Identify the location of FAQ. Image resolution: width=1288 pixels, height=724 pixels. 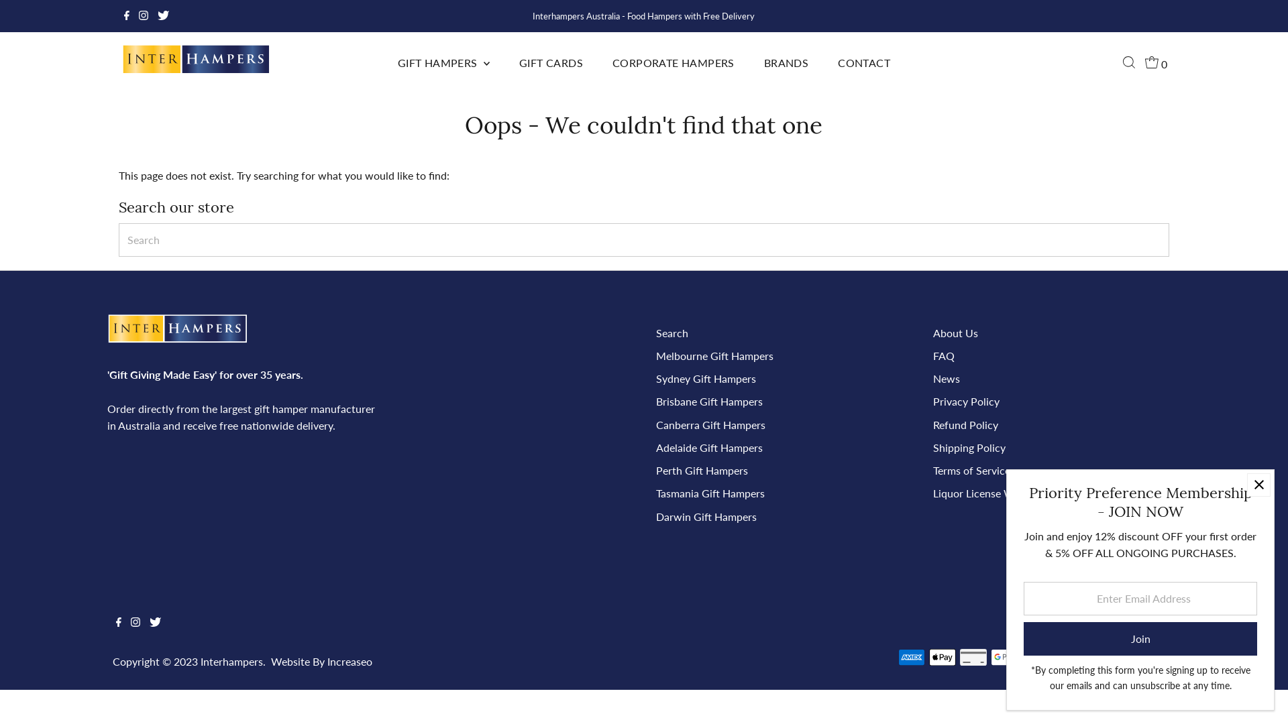
(944, 355).